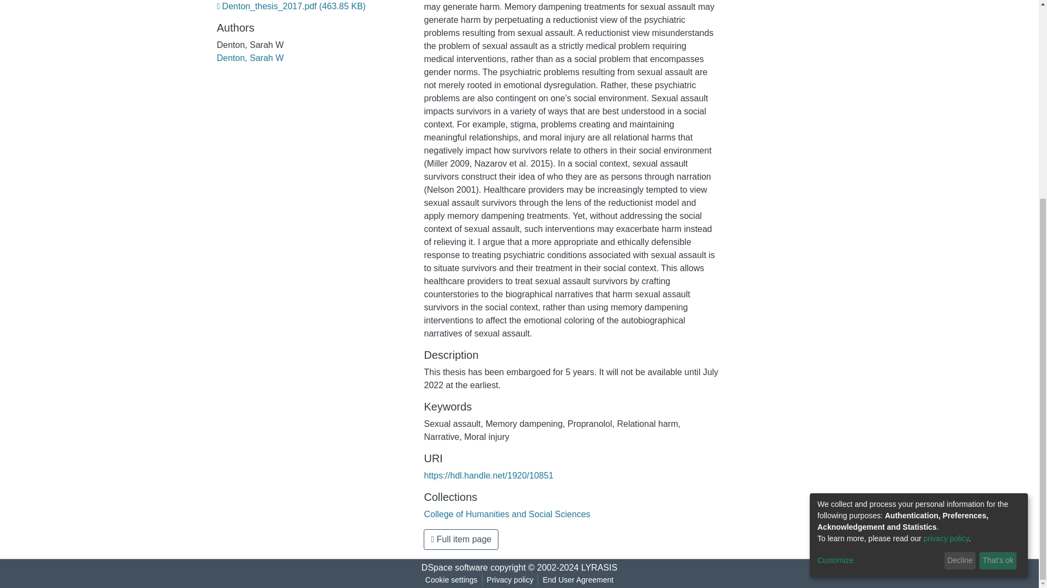 Image resolution: width=1047 pixels, height=588 pixels. I want to click on privacy policy, so click(946, 244).